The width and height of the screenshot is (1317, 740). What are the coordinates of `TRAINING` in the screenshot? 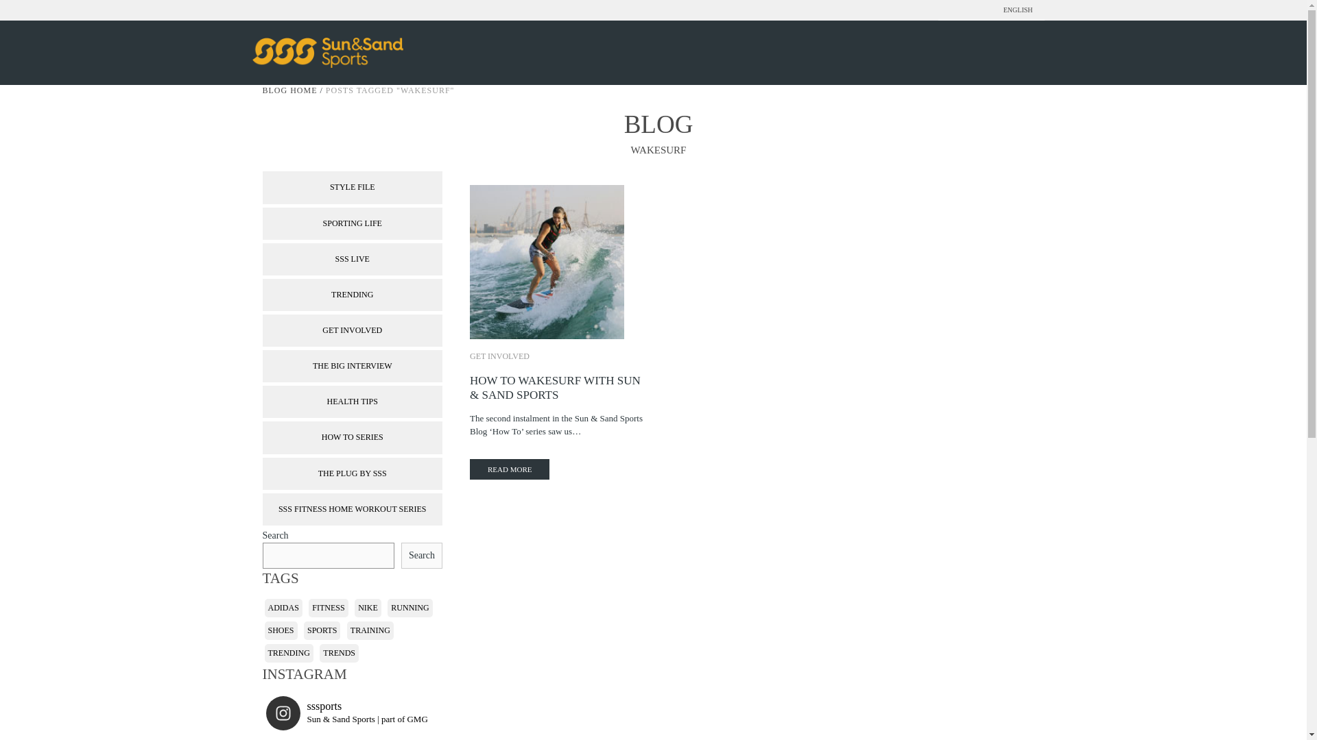 It's located at (370, 630).